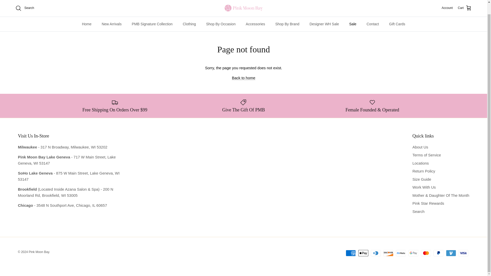 The image size is (491, 276). I want to click on Visa, so click(463, 253).